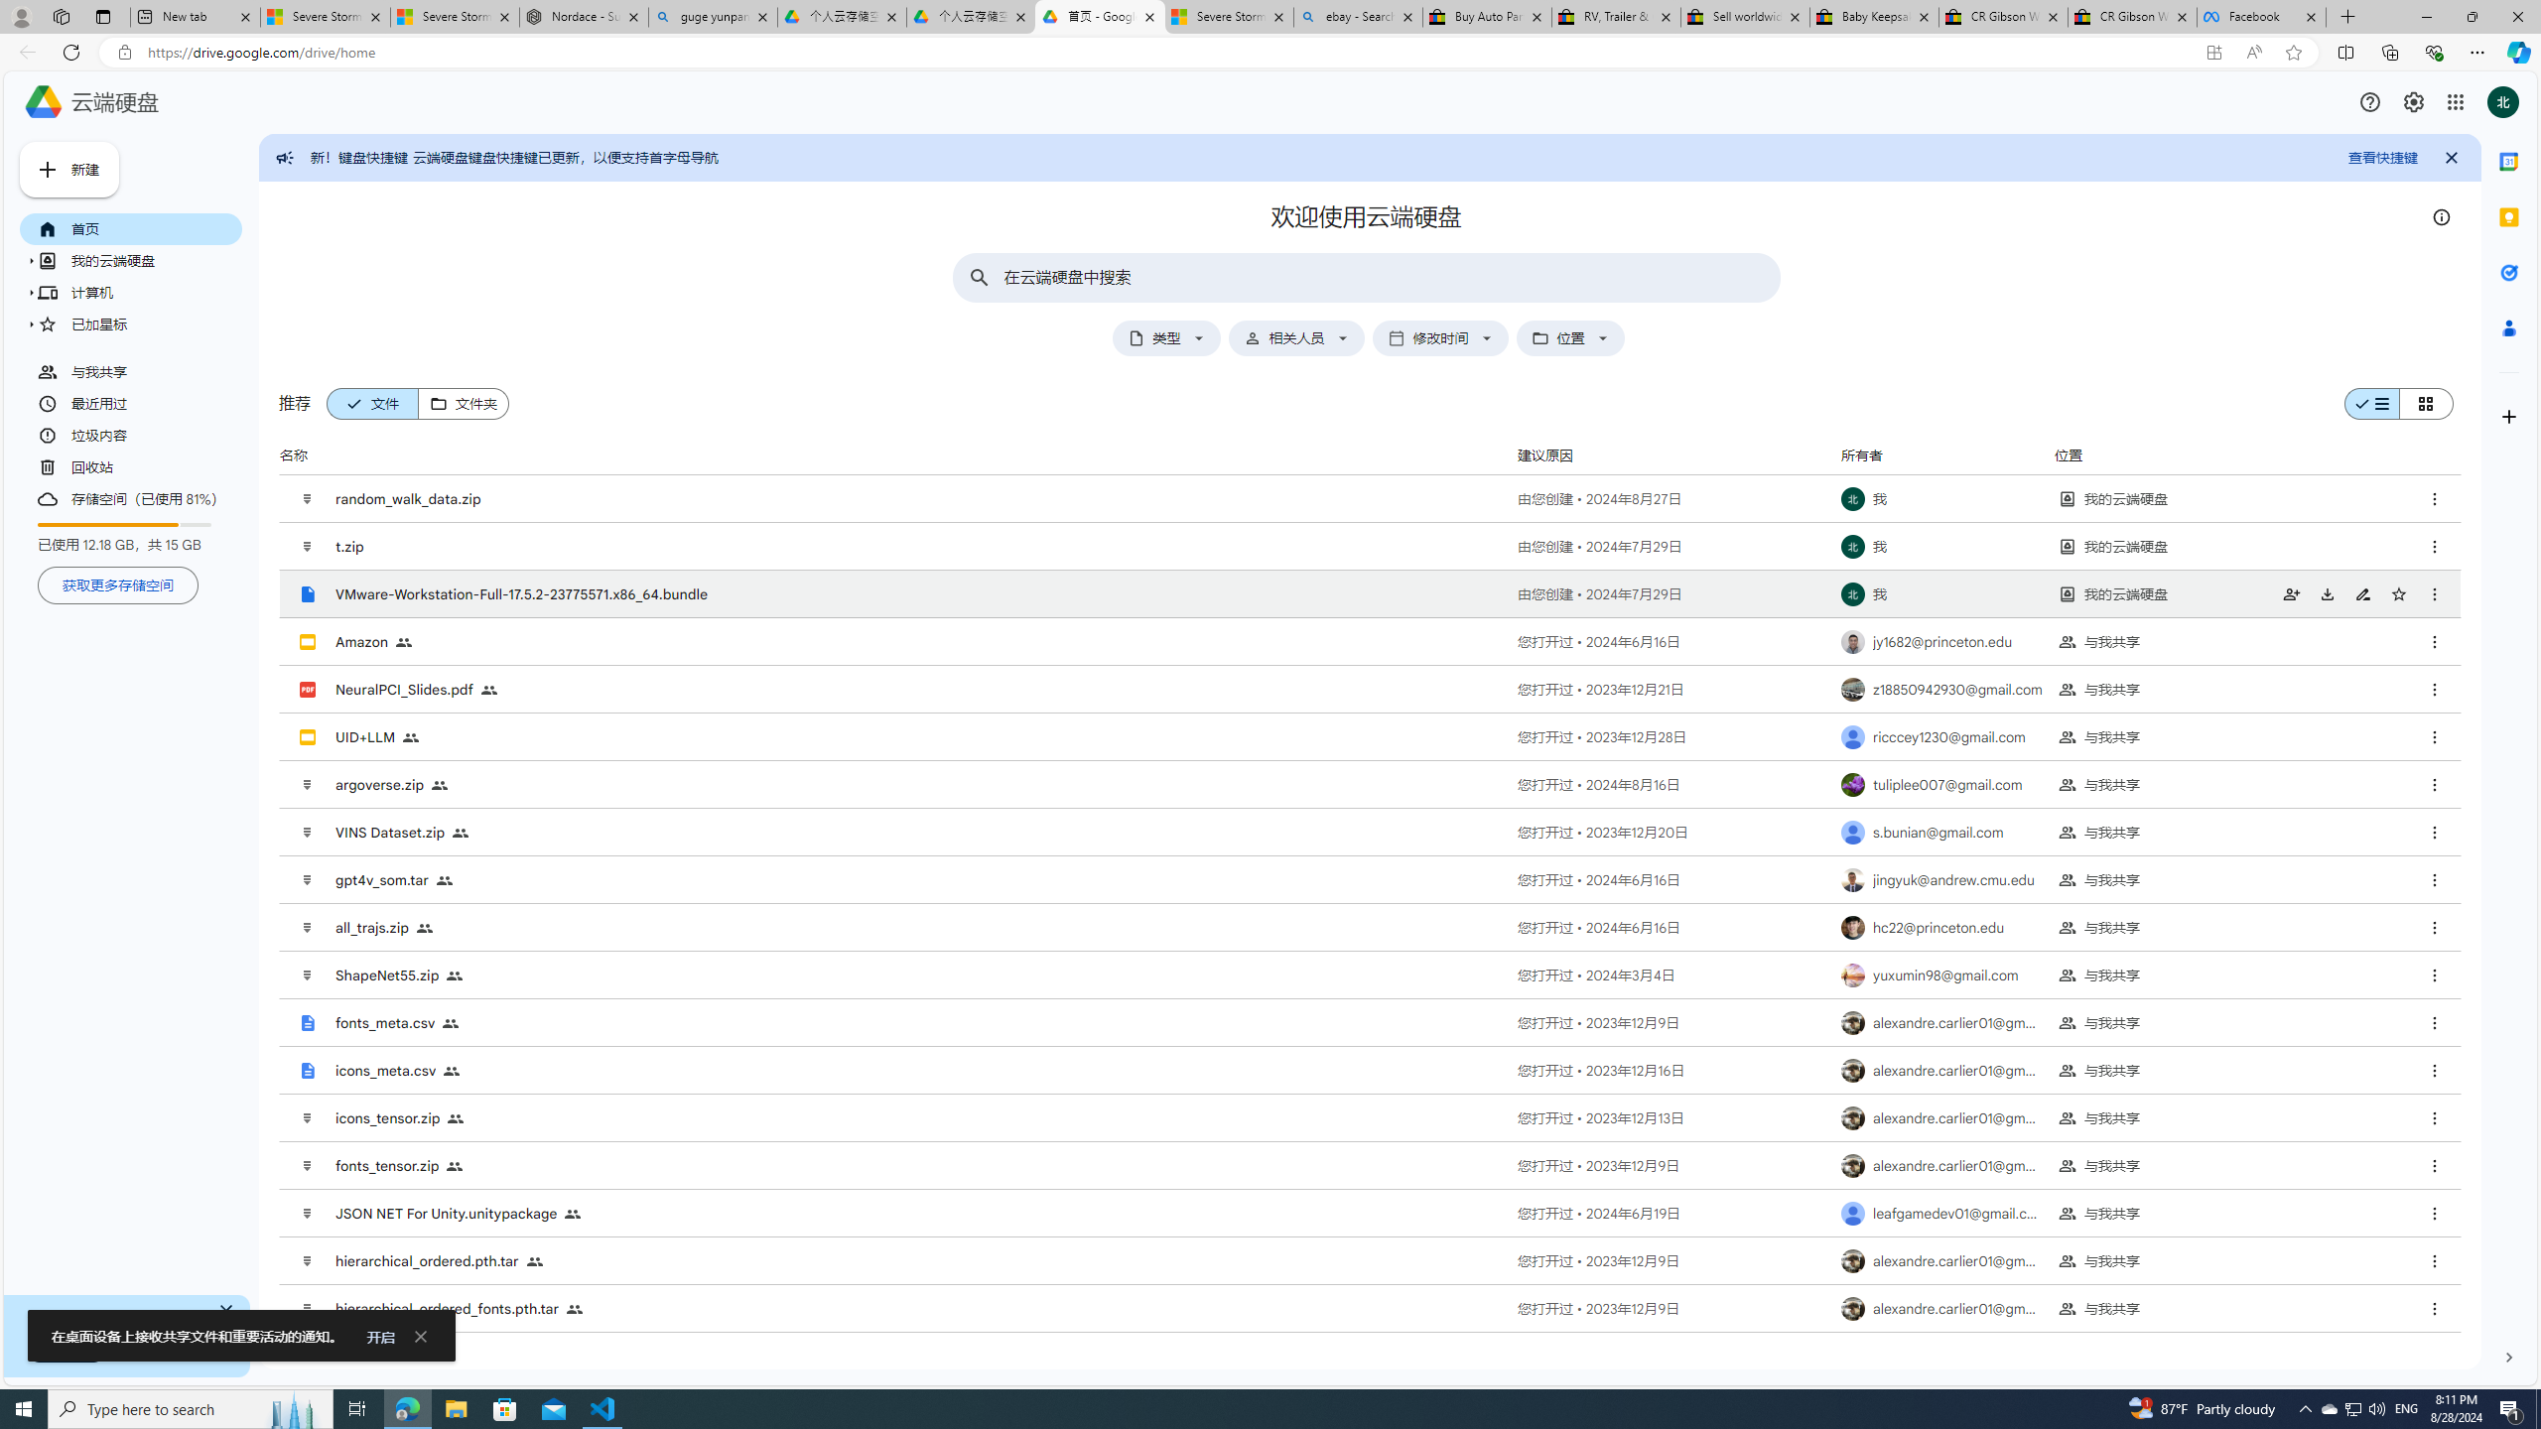 This screenshot has width=2541, height=1429. I want to click on Class: Q6yead QJZfhe iWSr5, so click(438, 403).